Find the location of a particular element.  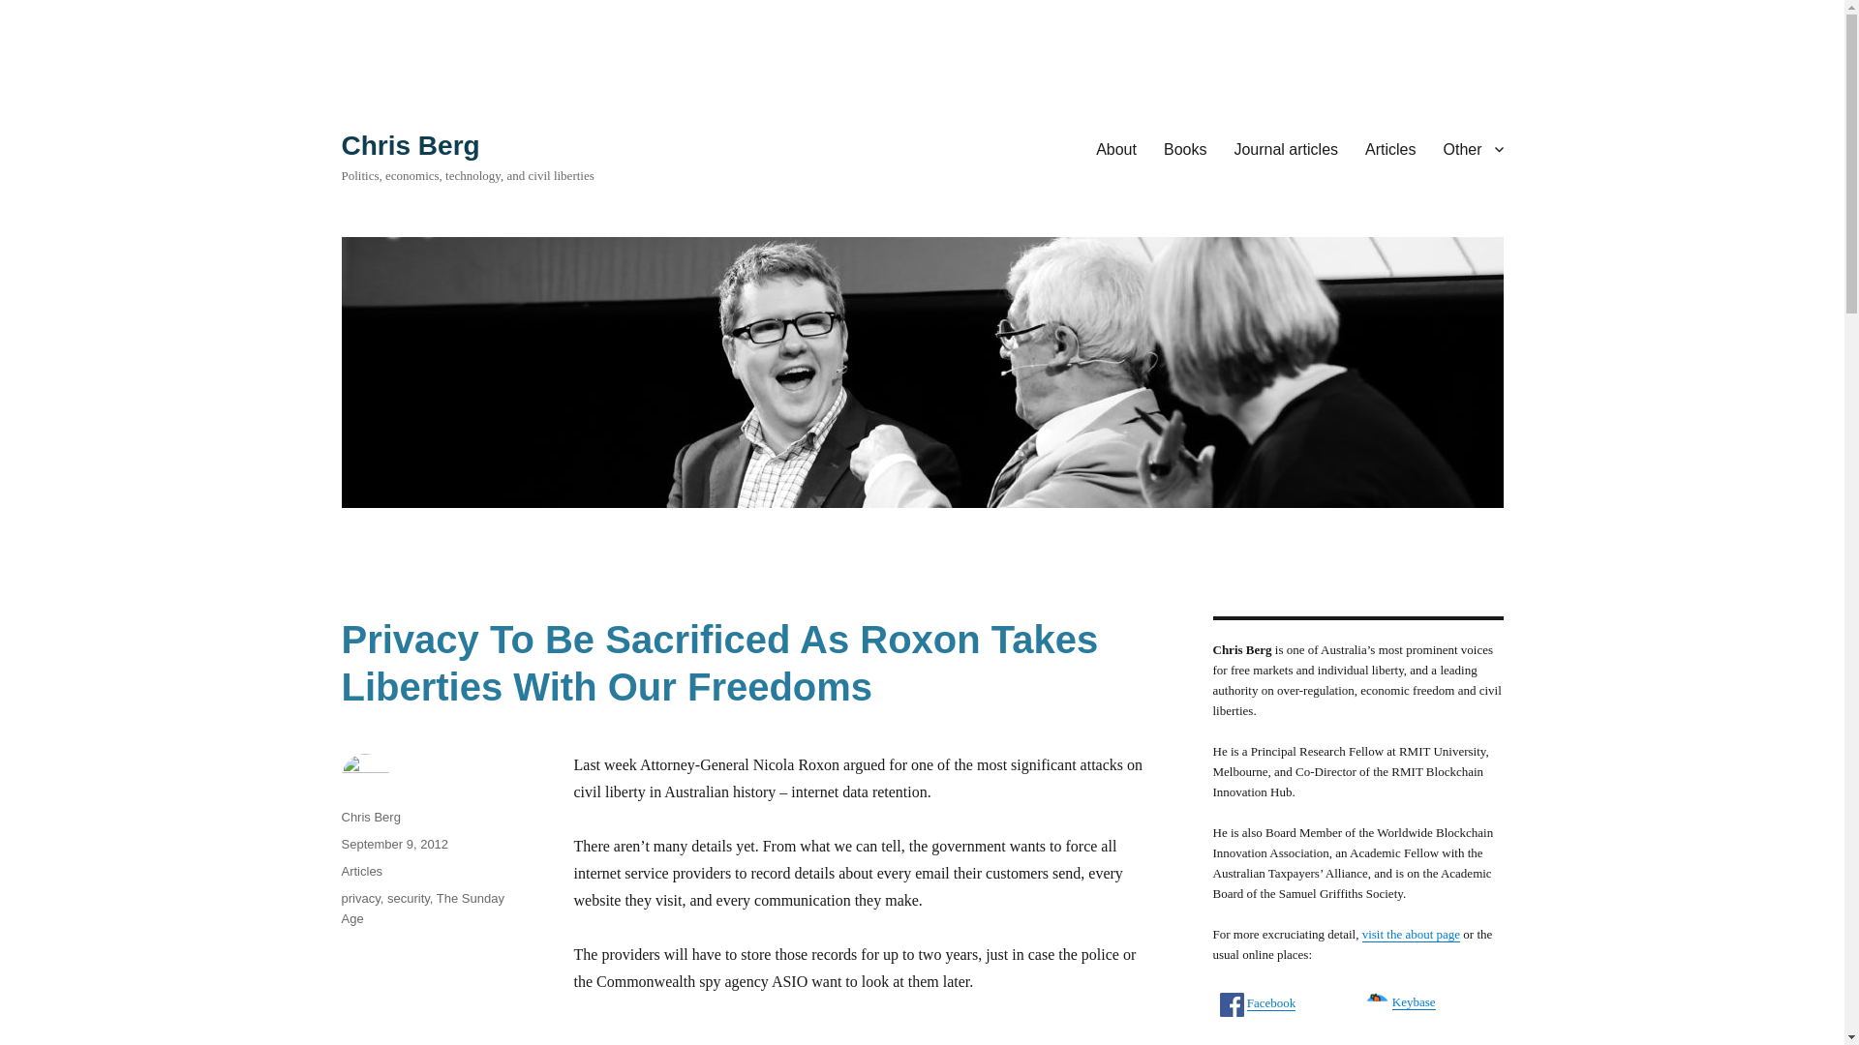

About is located at coordinates (1115, 148).